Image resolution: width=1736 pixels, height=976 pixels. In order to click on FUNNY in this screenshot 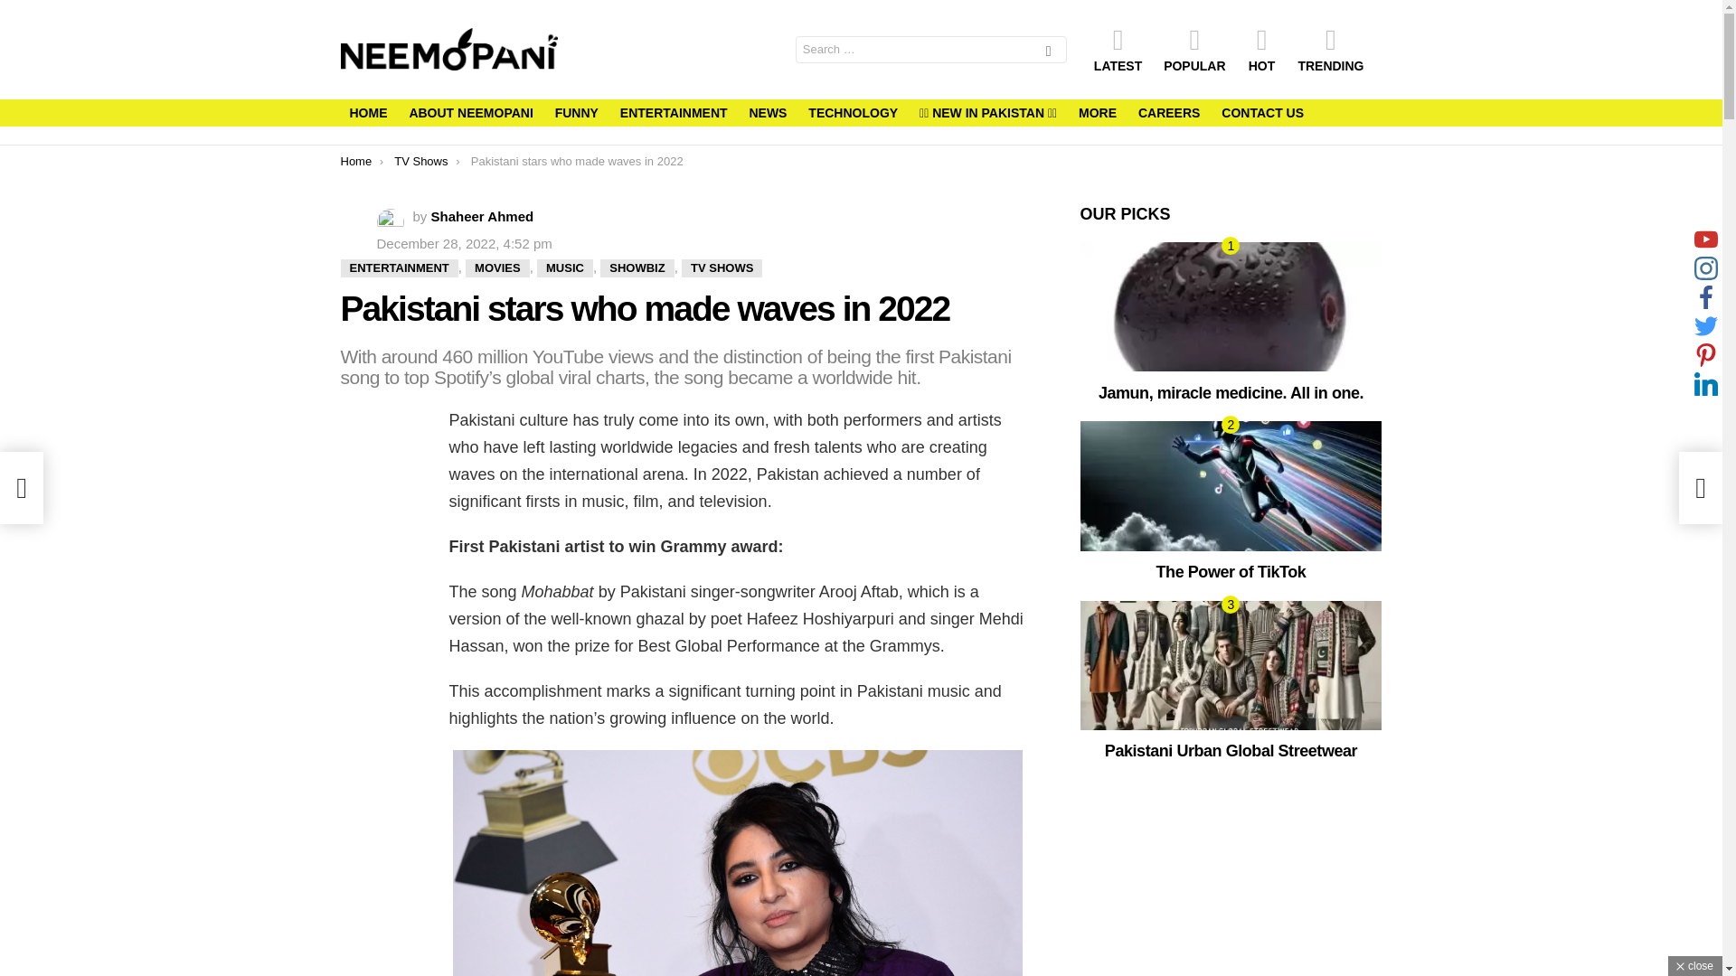, I will do `click(577, 113)`.